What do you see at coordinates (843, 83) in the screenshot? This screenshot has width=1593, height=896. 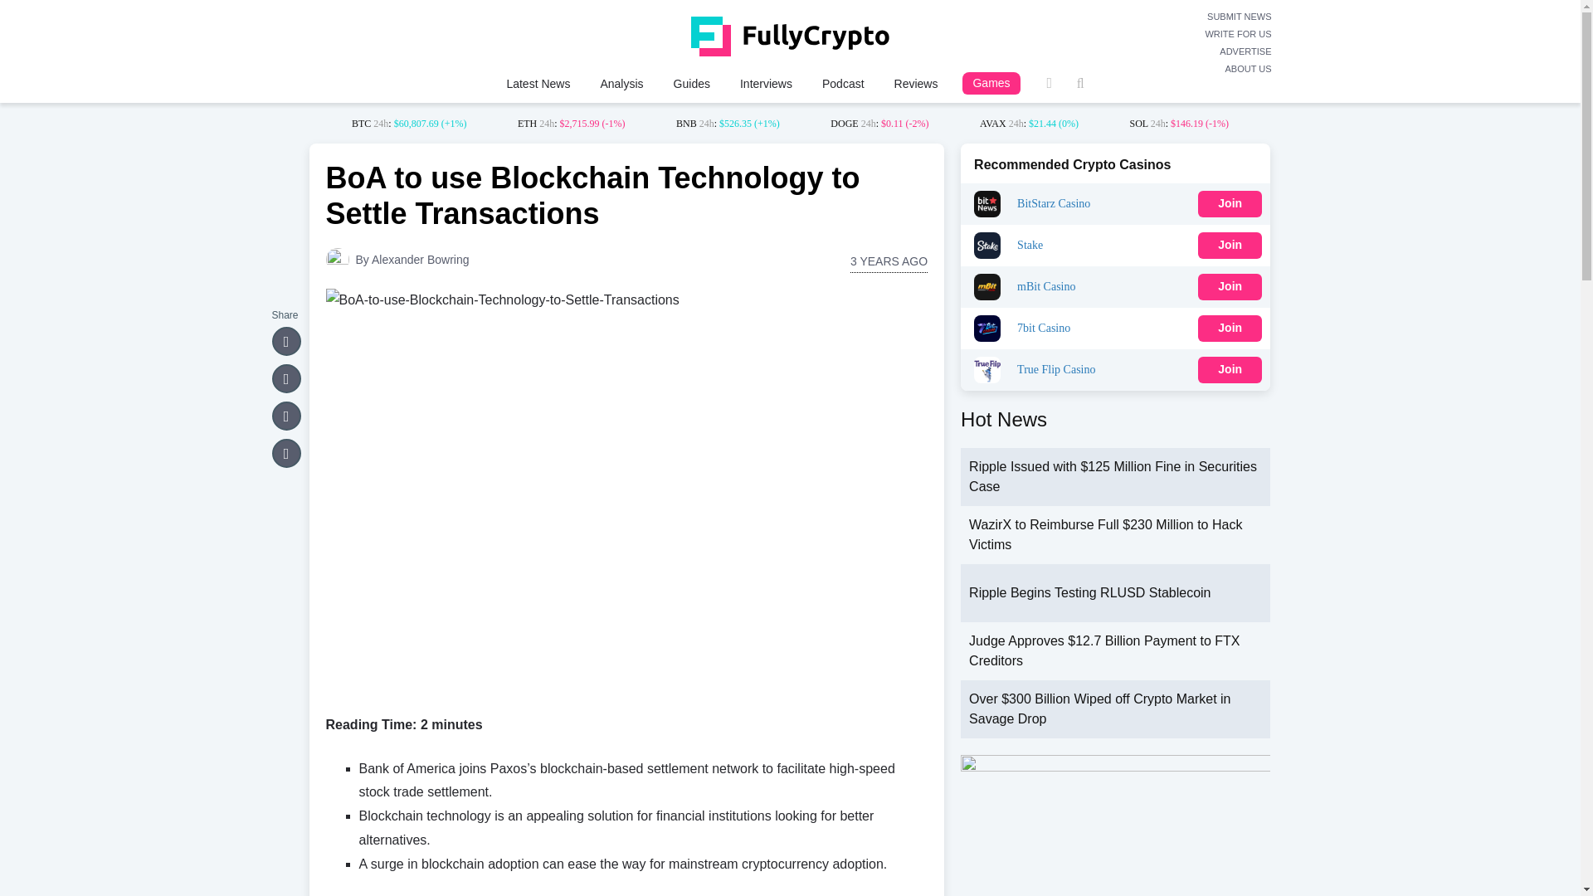 I see `Podcast` at bounding box center [843, 83].